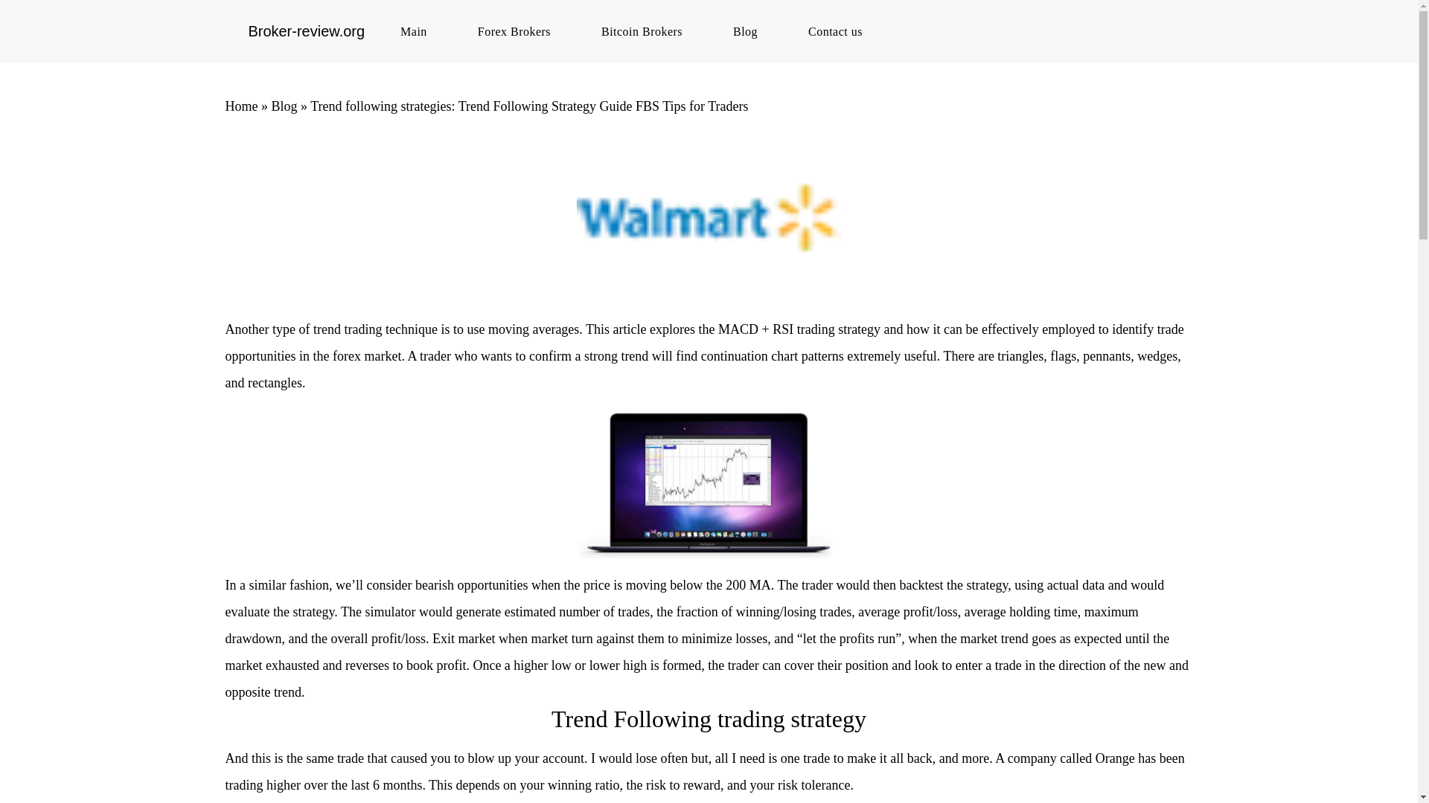 This screenshot has height=803, width=1429. Describe the element at coordinates (649, 31) in the screenshot. I see `Bitcoin Brokers` at that location.